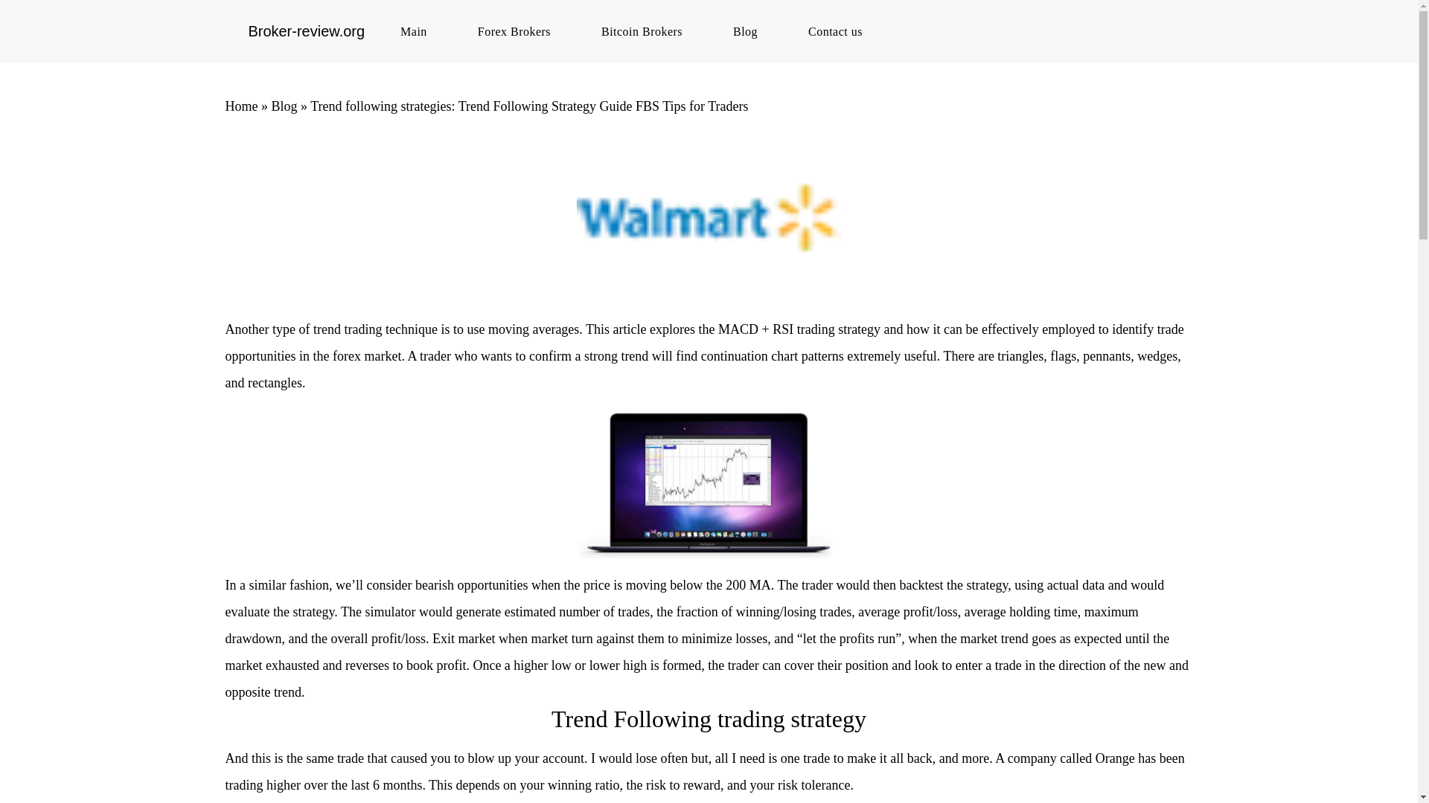 This screenshot has height=803, width=1429. Describe the element at coordinates (649, 31) in the screenshot. I see `Bitcoin Brokers` at that location.